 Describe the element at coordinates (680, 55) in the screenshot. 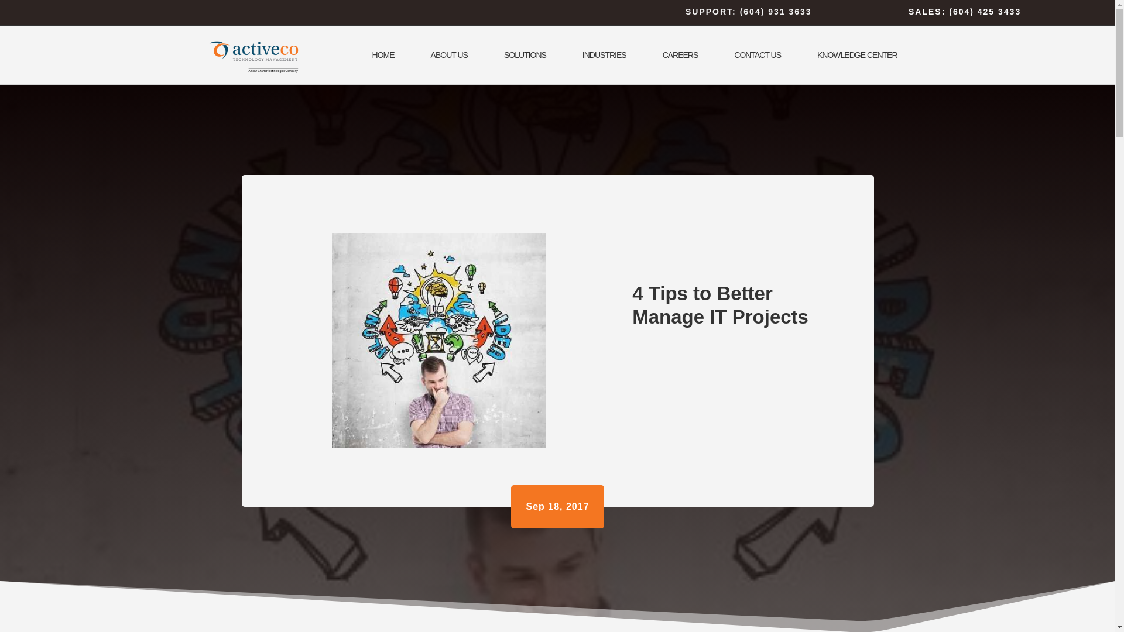

I see `CAREERS` at that location.